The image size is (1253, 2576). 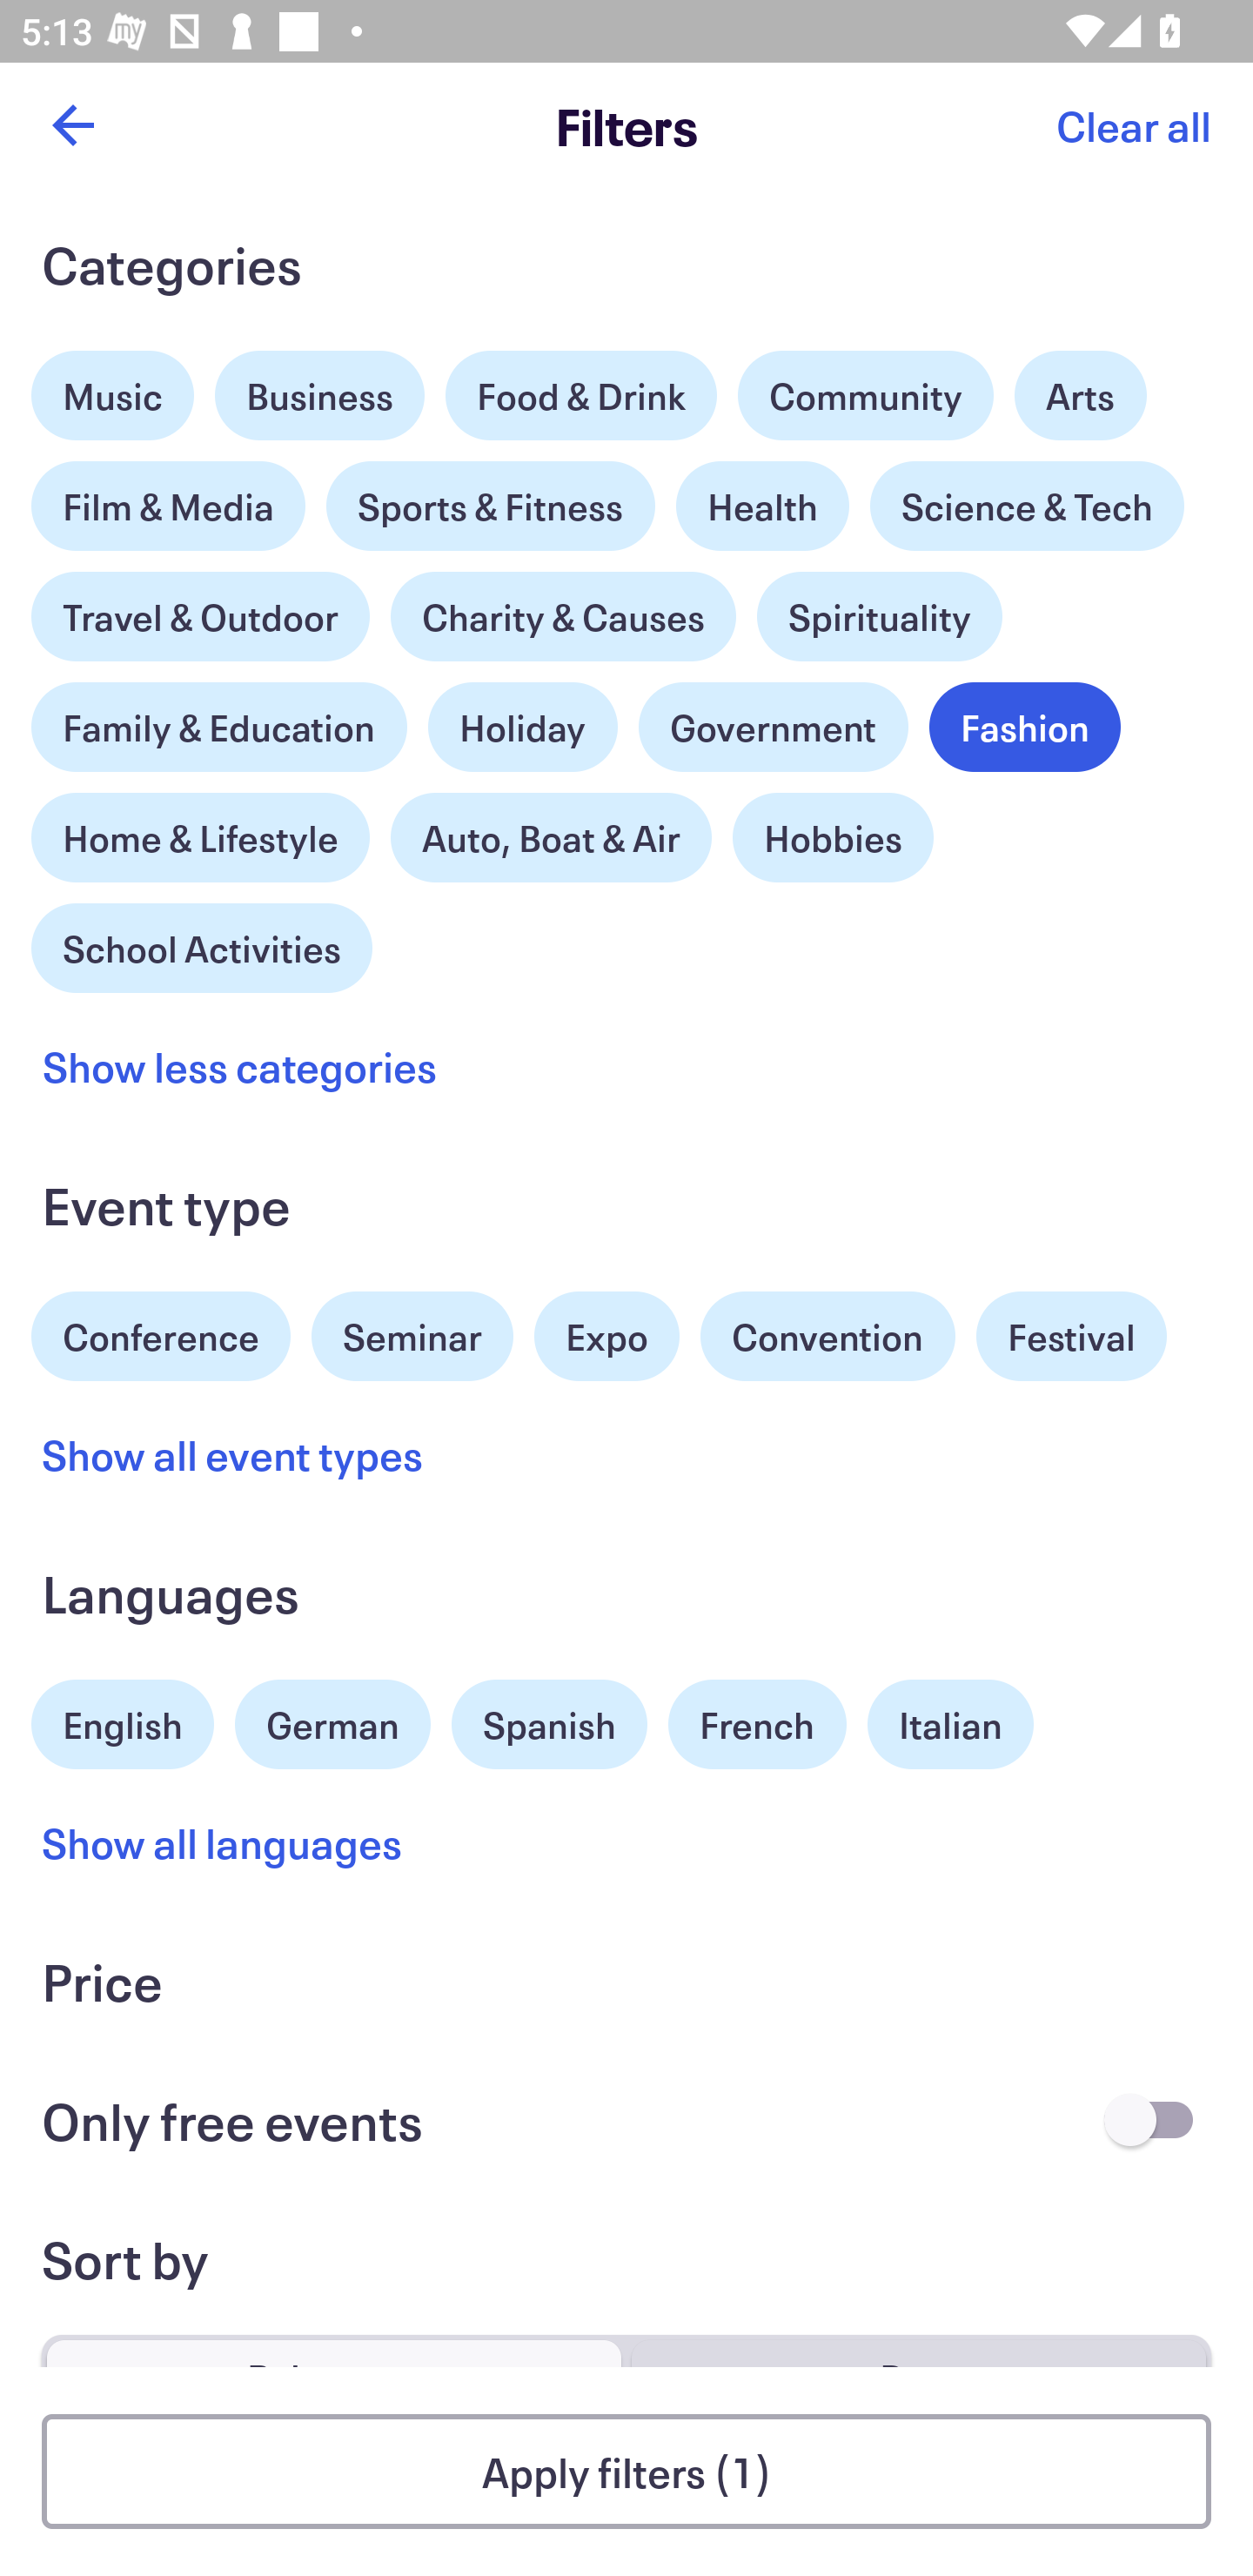 What do you see at coordinates (72, 125) in the screenshot?
I see `Back button` at bounding box center [72, 125].